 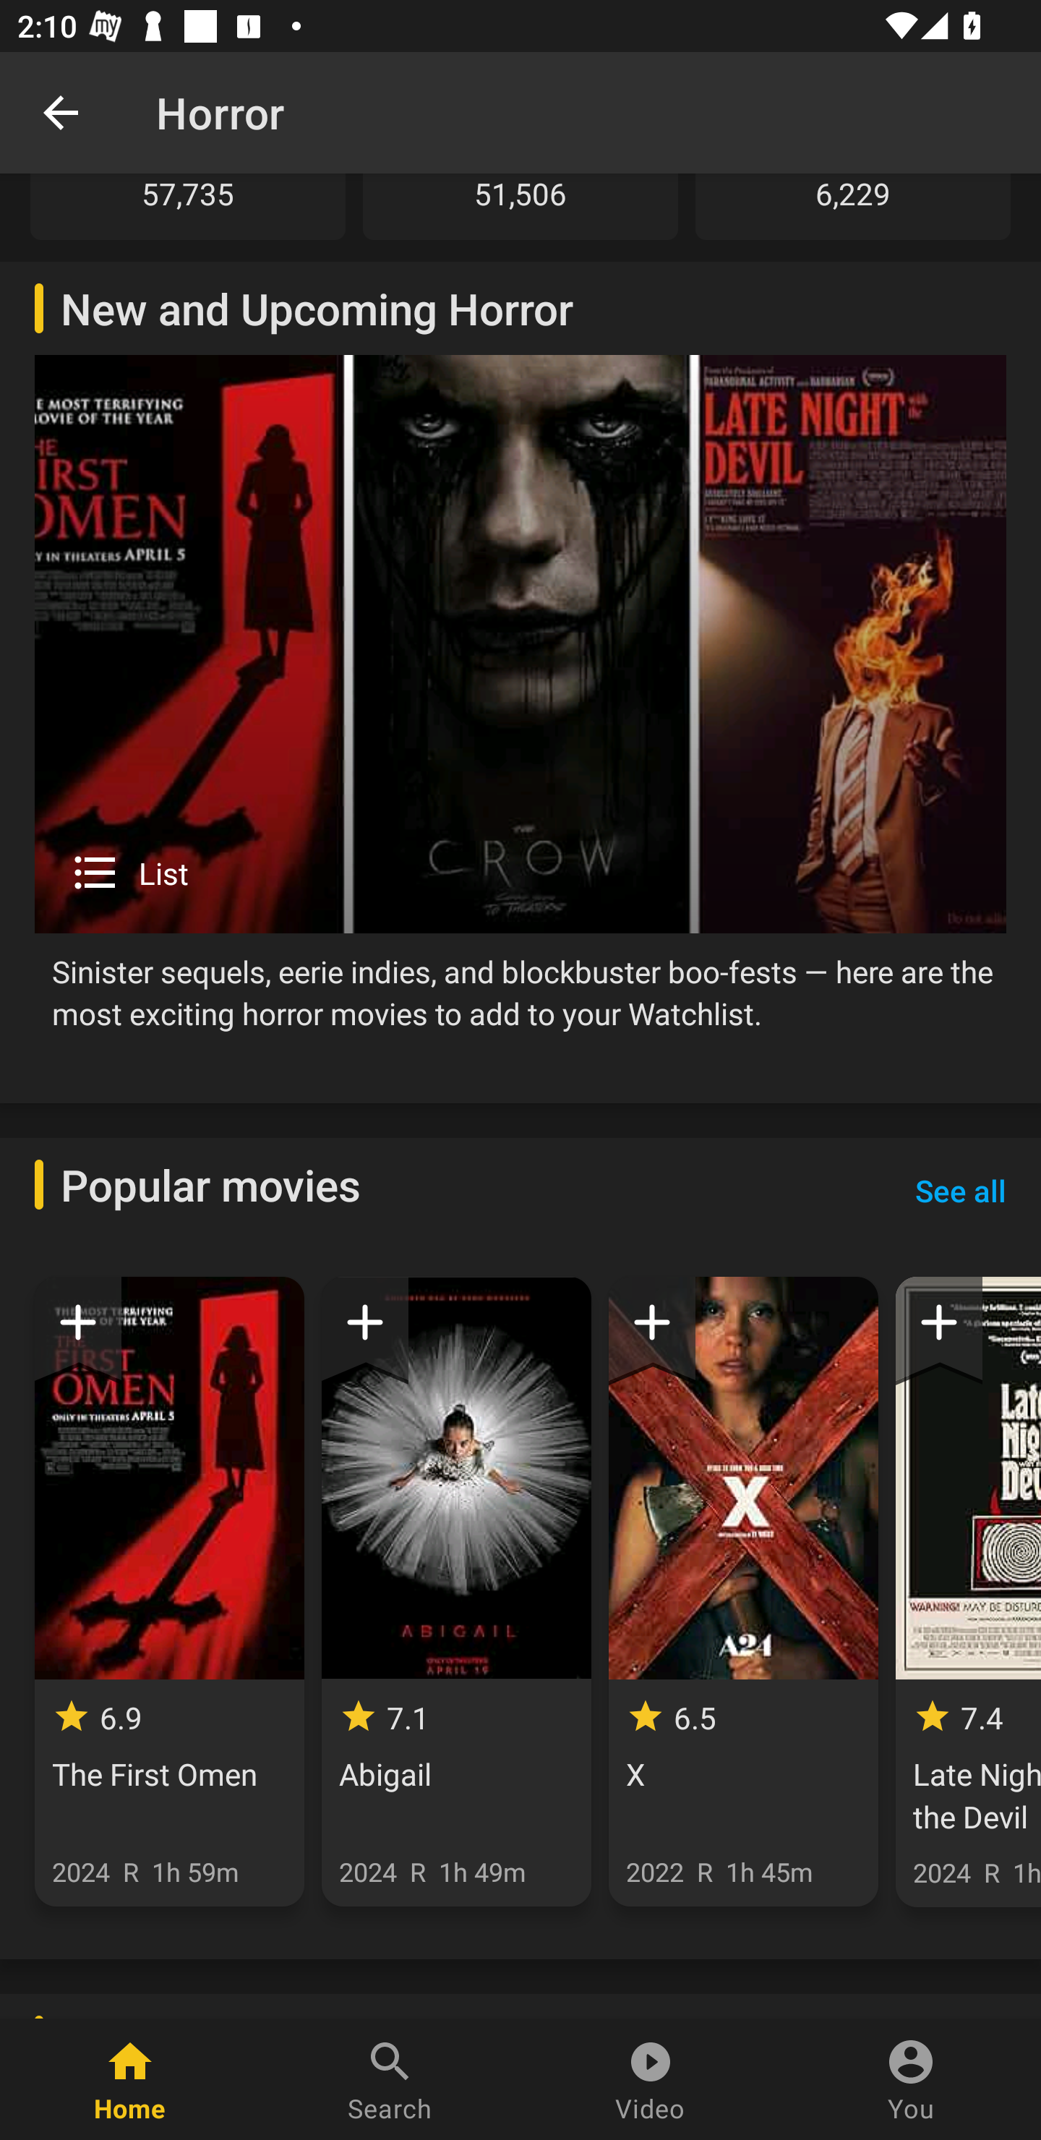 I want to click on 57,735, so click(x=188, y=206).